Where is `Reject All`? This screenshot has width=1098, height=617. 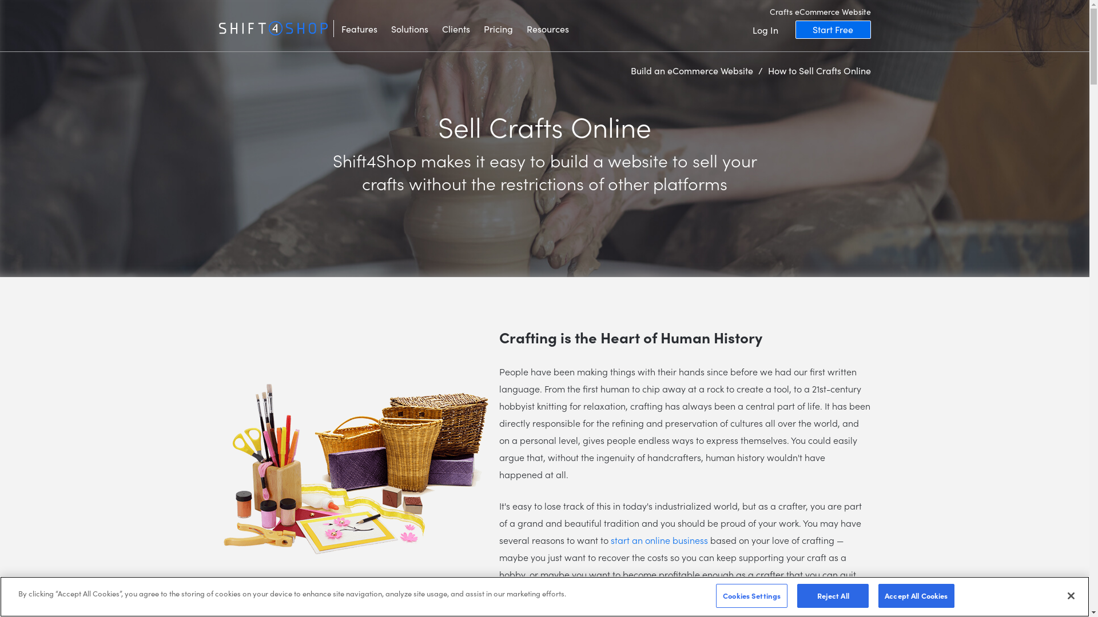 Reject All is located at coordinates (833, 596).